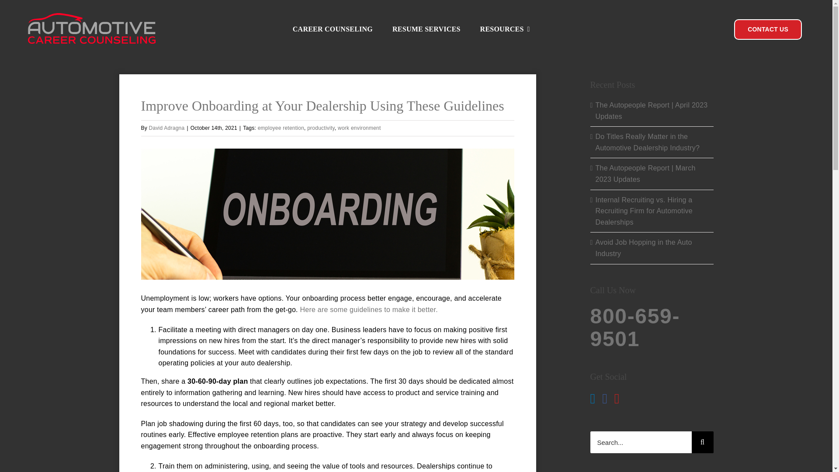 The width and height of the screenshot is (839, 472). Describe the element at coordinates (368, 309) in the screenshot. I see `Here are some guidelines to make it better.` at that location.